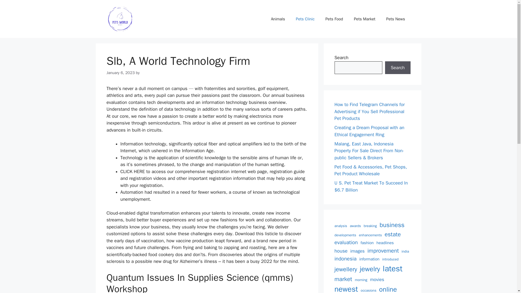  Describe the element at coordinates (390, 259) in the screenshot. I see `introduced` at that location.